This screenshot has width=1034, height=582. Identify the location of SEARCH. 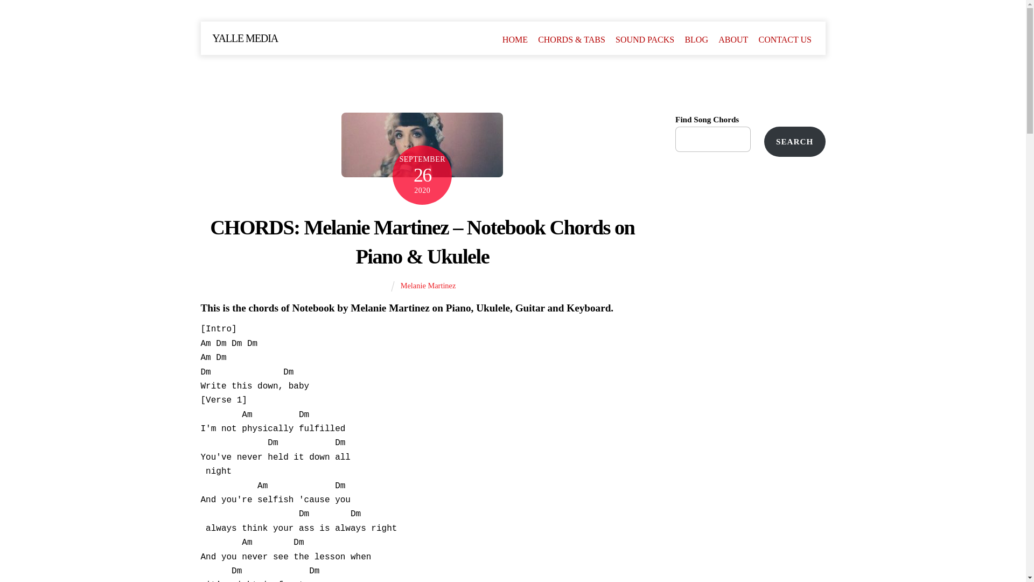
(794, 141).